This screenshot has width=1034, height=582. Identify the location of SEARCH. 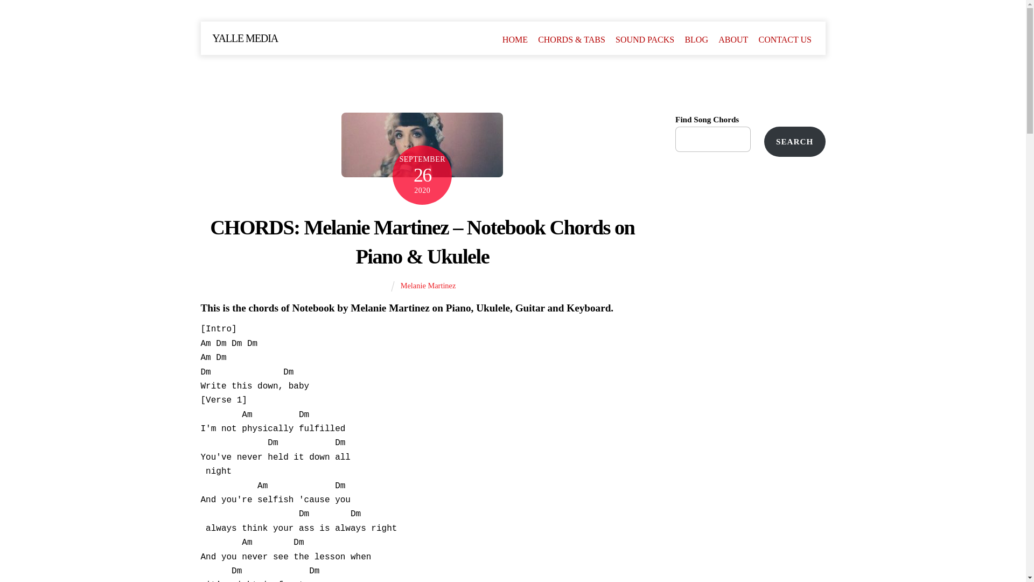
(794, 141).